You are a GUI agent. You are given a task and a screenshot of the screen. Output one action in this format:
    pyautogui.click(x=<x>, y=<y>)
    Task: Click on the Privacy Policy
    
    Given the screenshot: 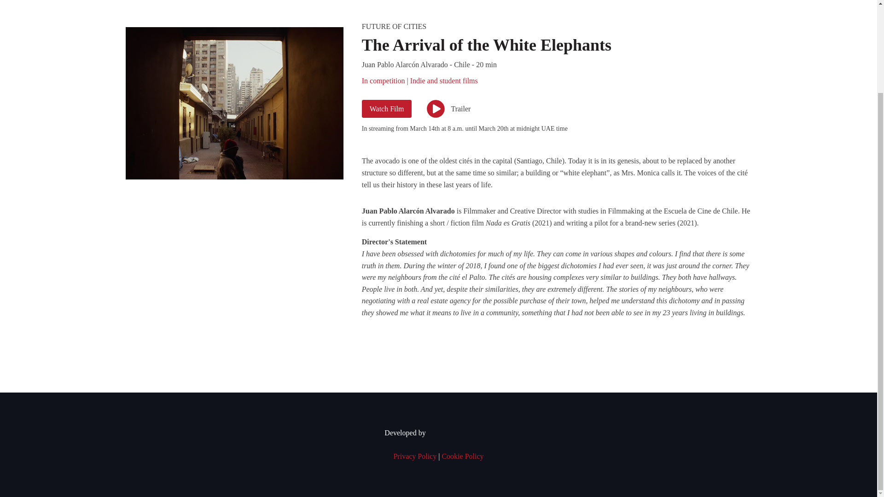 What is the action you would take?
    pyautogui.click(x=415, y=457)
    